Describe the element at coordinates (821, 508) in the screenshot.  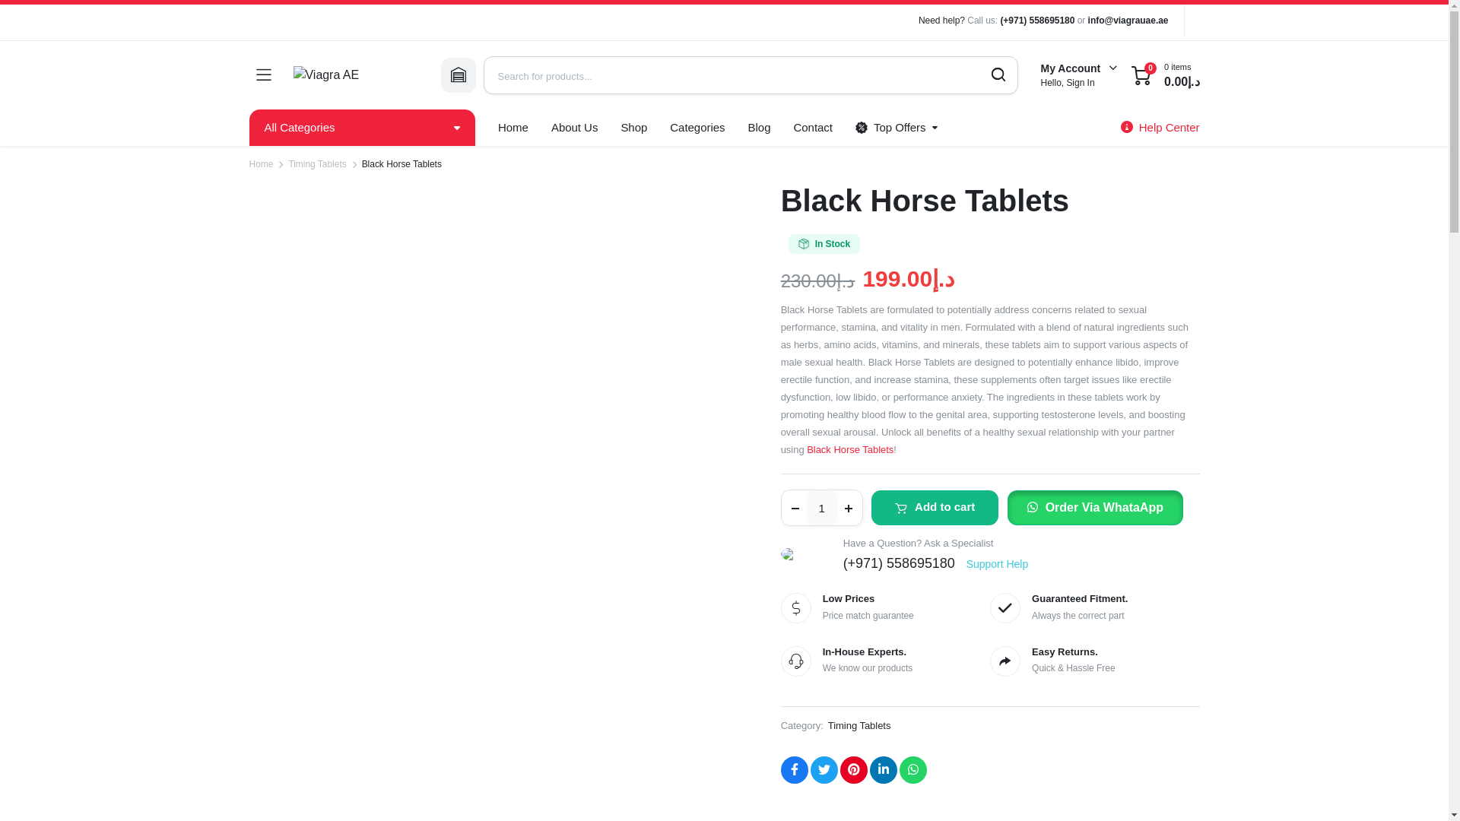
I see `1` at that location.